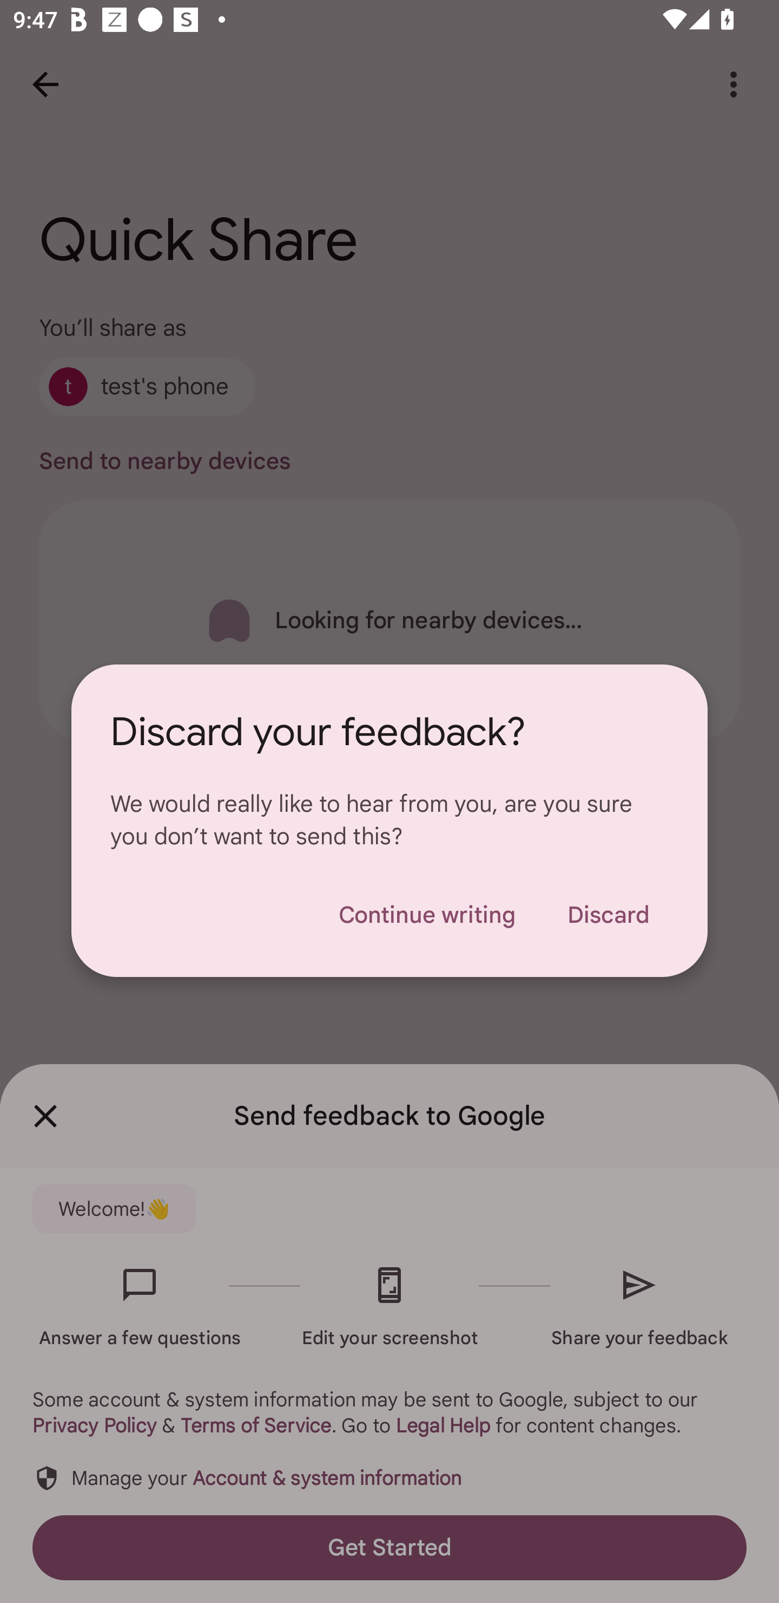 Image resolution: width=779 pixels, height=1603 pixels. What do you see at coordinates (608, 915) in the screenshot?
I see `Discard` at bounding box center [608, 915].